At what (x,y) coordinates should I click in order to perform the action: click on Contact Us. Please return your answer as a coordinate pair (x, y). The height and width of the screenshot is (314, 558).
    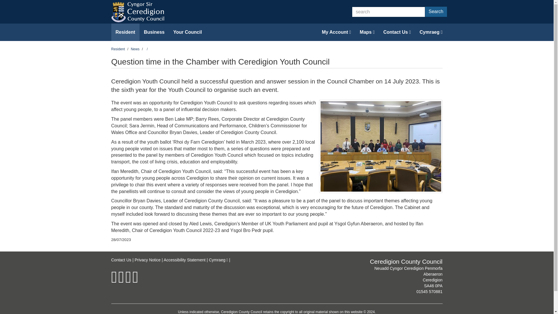
    Looking at the image, I should click on (121, 260).